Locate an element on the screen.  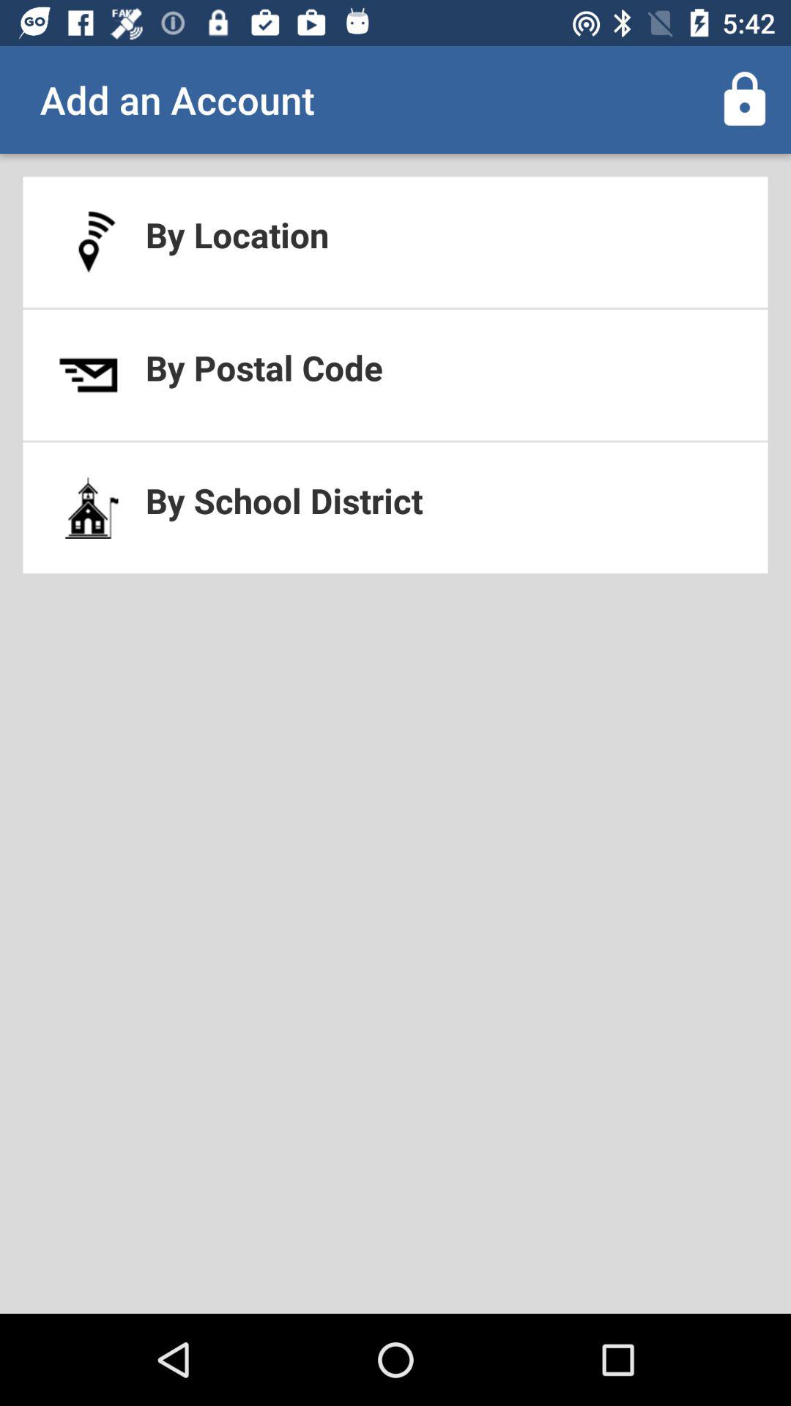
scroll until the    by location item is located at coordinates (395, 242).